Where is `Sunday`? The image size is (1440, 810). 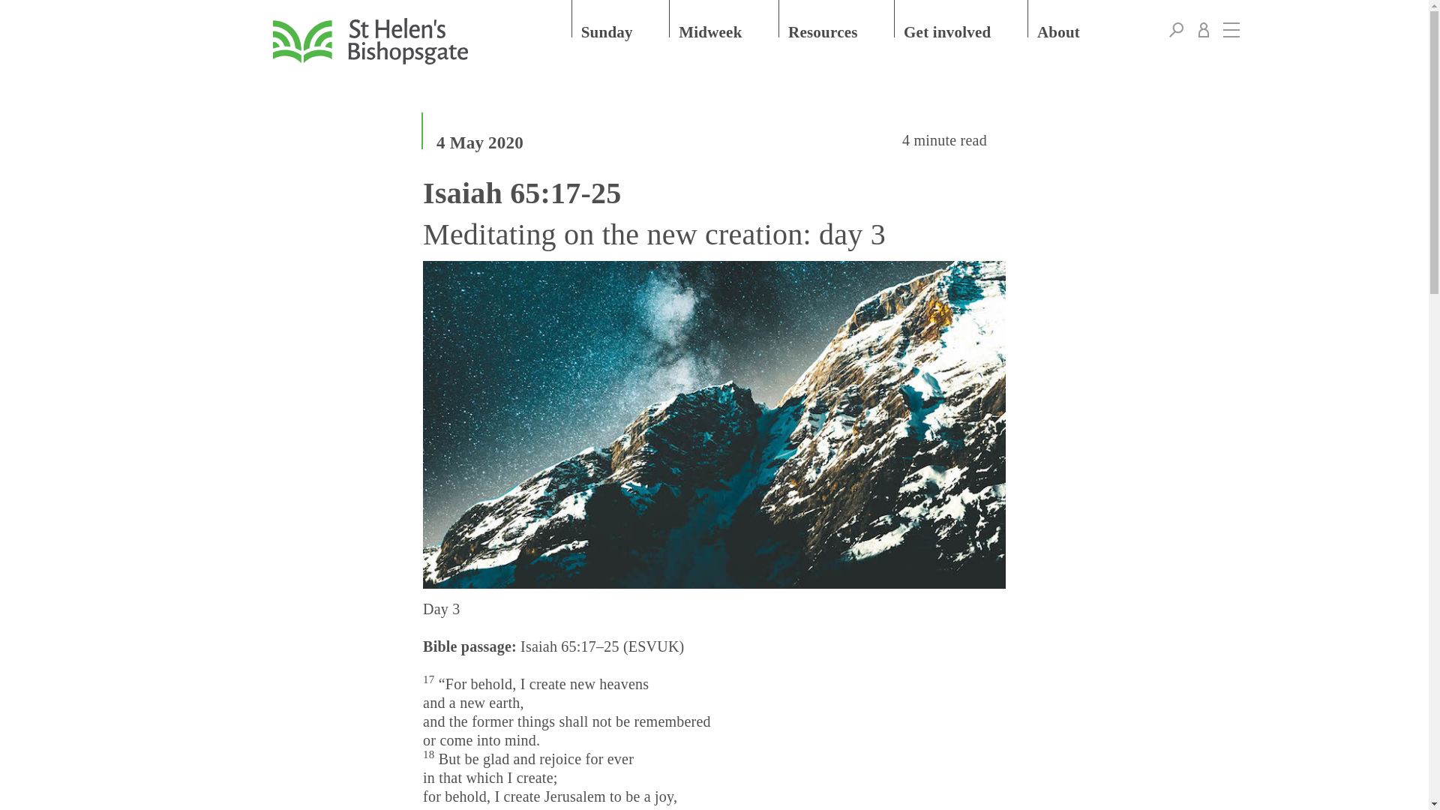
Sunday is located at coordinates (621, 18).